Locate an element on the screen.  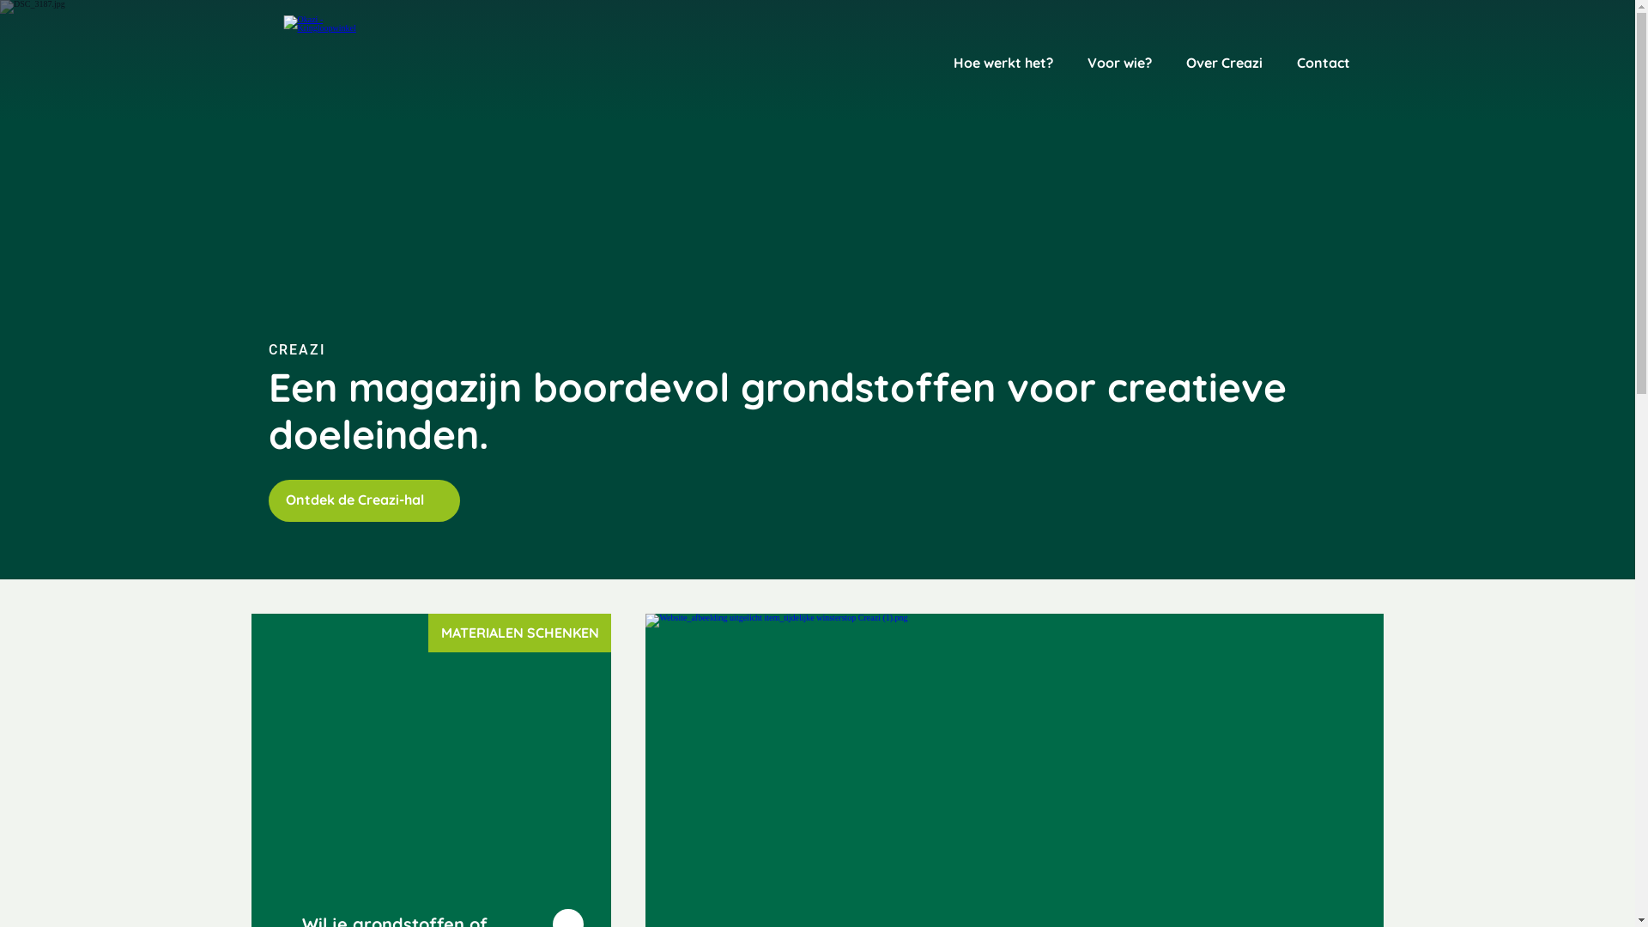
DSC_3187.jpg is located at coordinates (817, 290).